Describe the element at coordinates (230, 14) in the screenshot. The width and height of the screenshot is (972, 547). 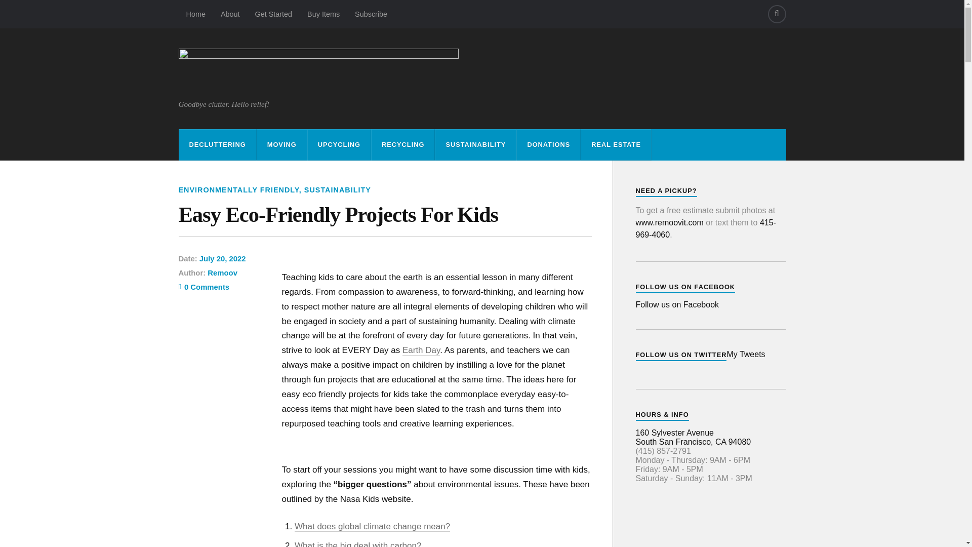
I see `About` at that location.